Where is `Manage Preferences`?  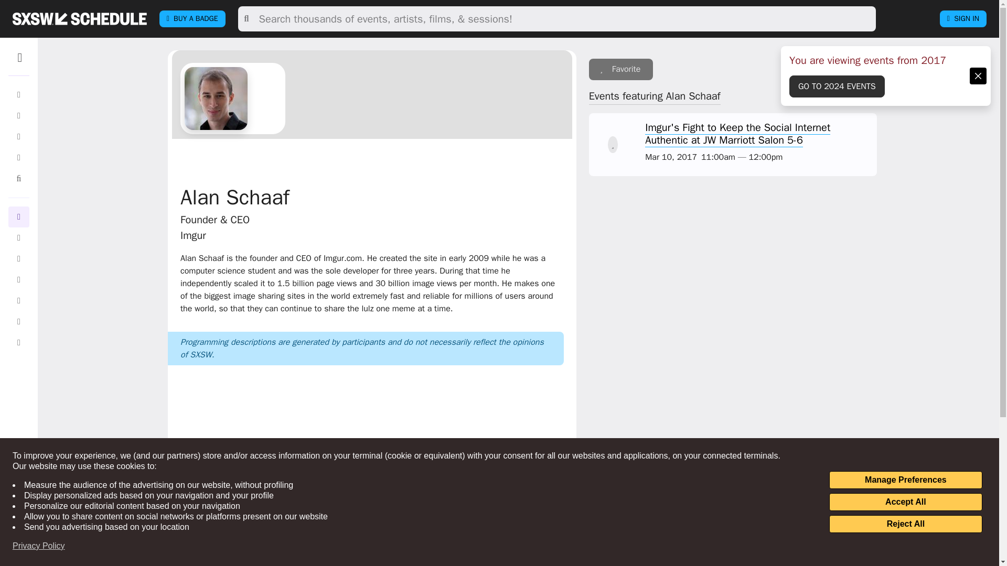
Manage Preferences is located at coordinates (905, 480).